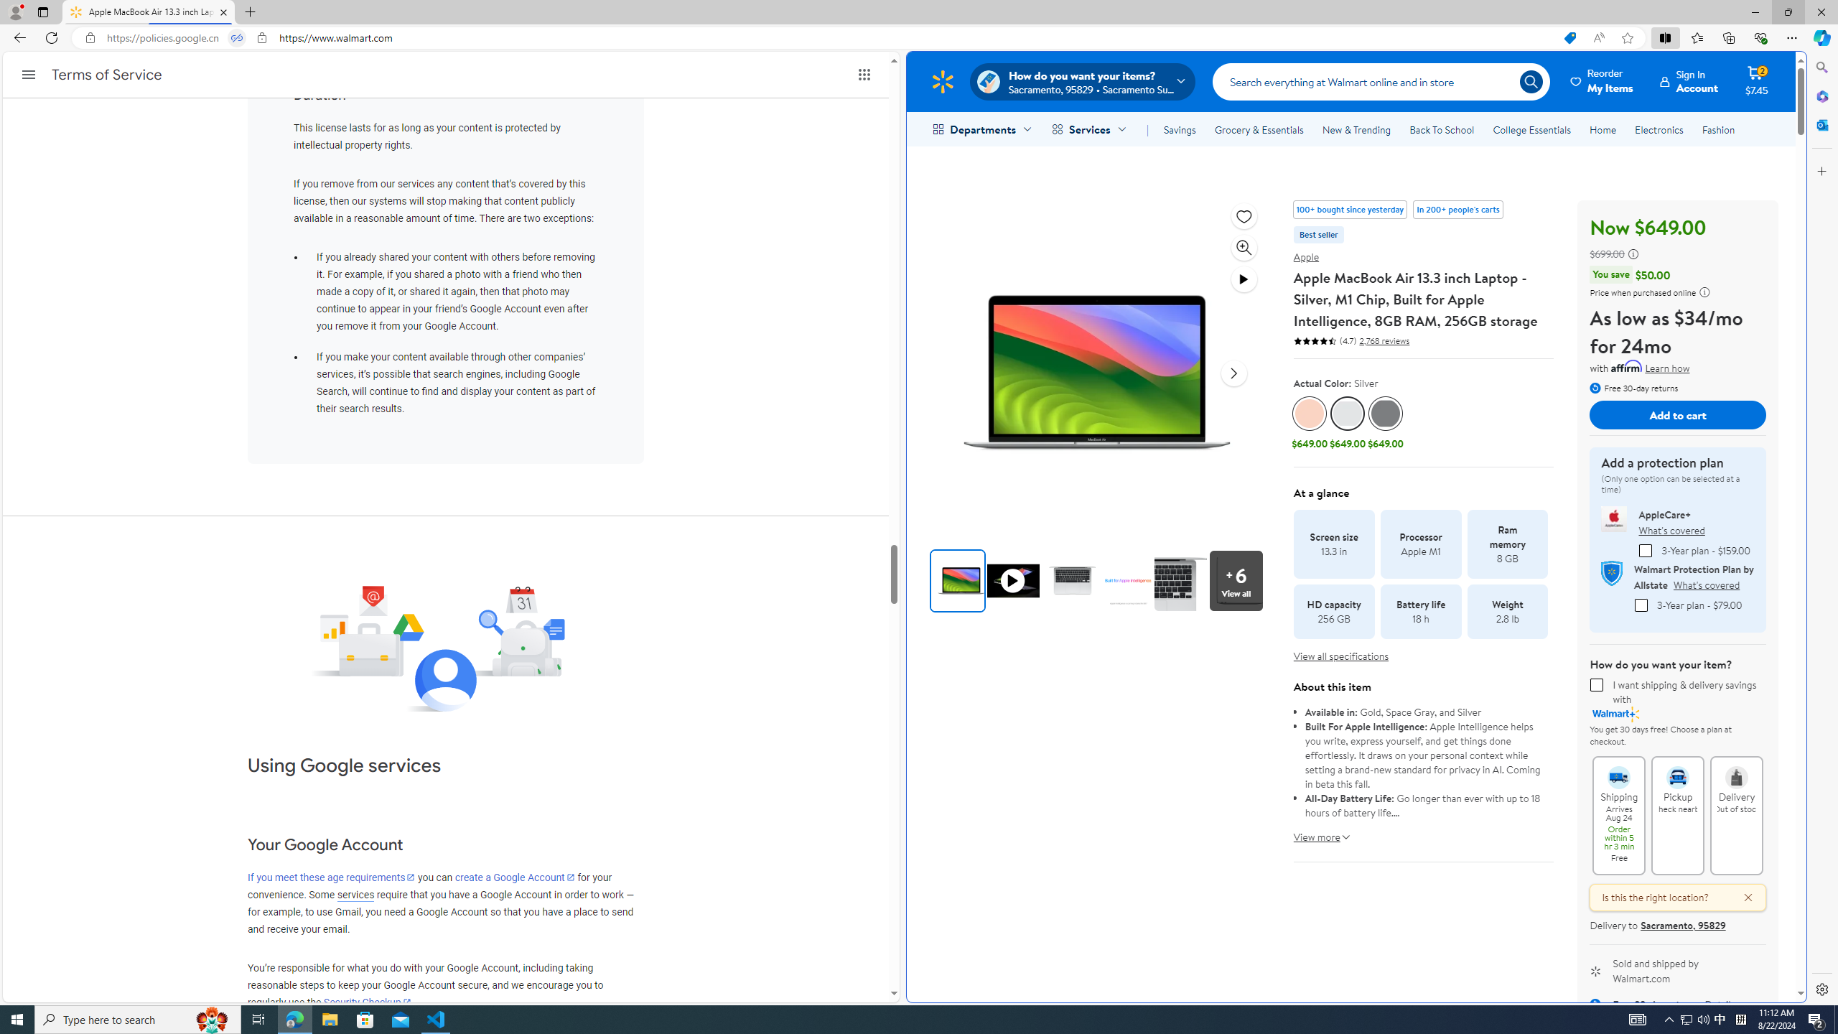  Describe the element at coordinates (1423, 712) in the screenshot. I see `Available in: Gold, Space Gray, and Silver` at that location.